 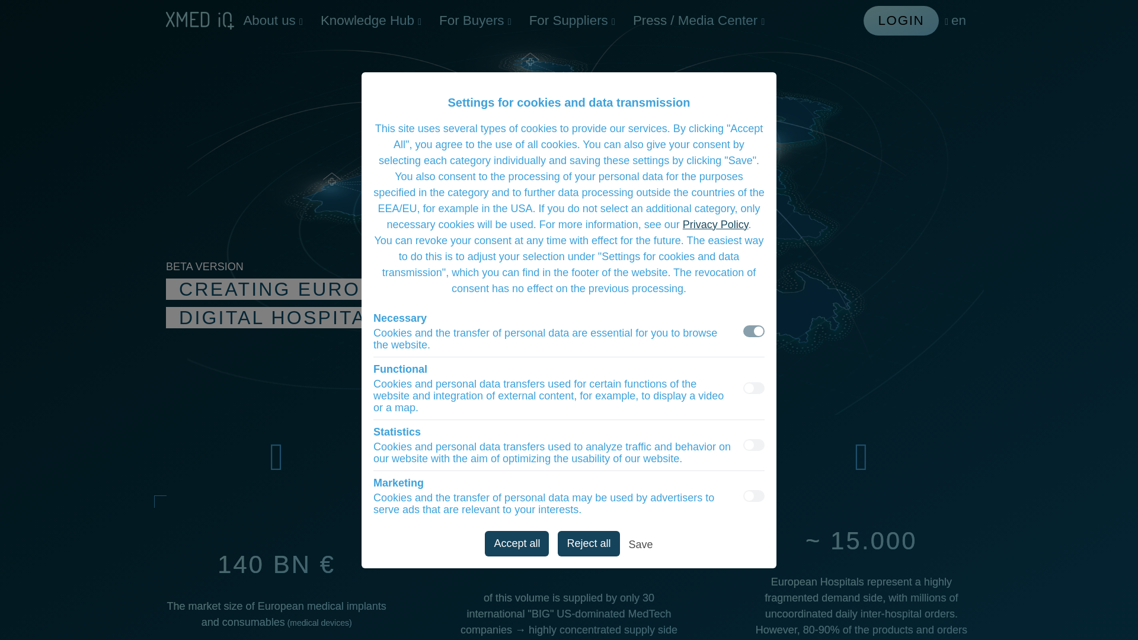 What do you see at coordinates (273, 20) in the screenshot?
I see `About us` at bounding box center [273, 20].